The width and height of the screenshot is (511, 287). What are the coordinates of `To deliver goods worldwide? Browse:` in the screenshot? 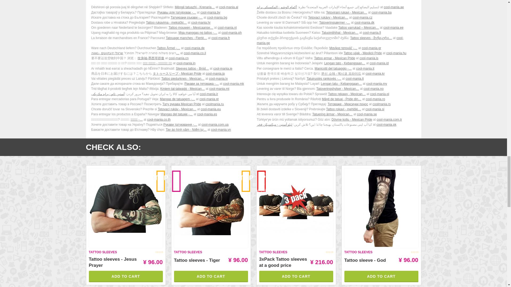 It's located at (170, 38).